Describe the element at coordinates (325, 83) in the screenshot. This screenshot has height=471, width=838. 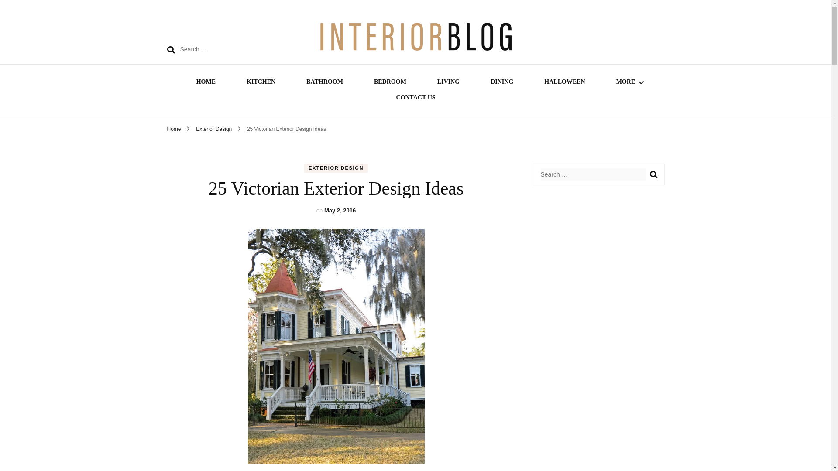
I see `BATHROOM` at that location.